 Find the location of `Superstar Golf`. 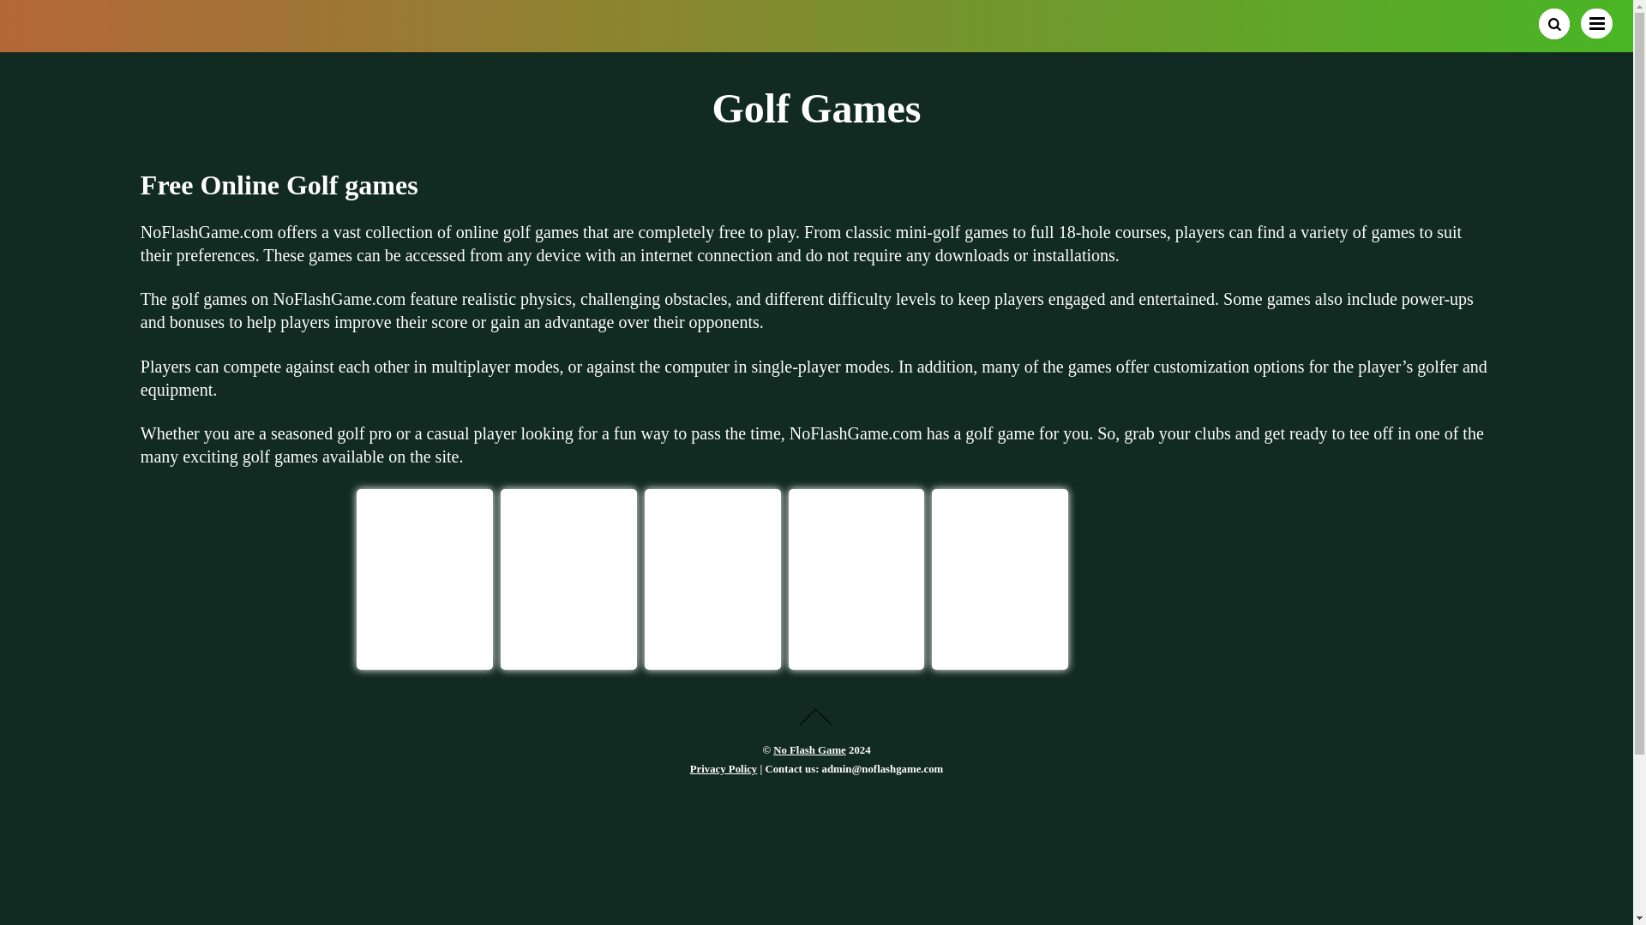

Superstar Golf is located at coordinates (856, 642).